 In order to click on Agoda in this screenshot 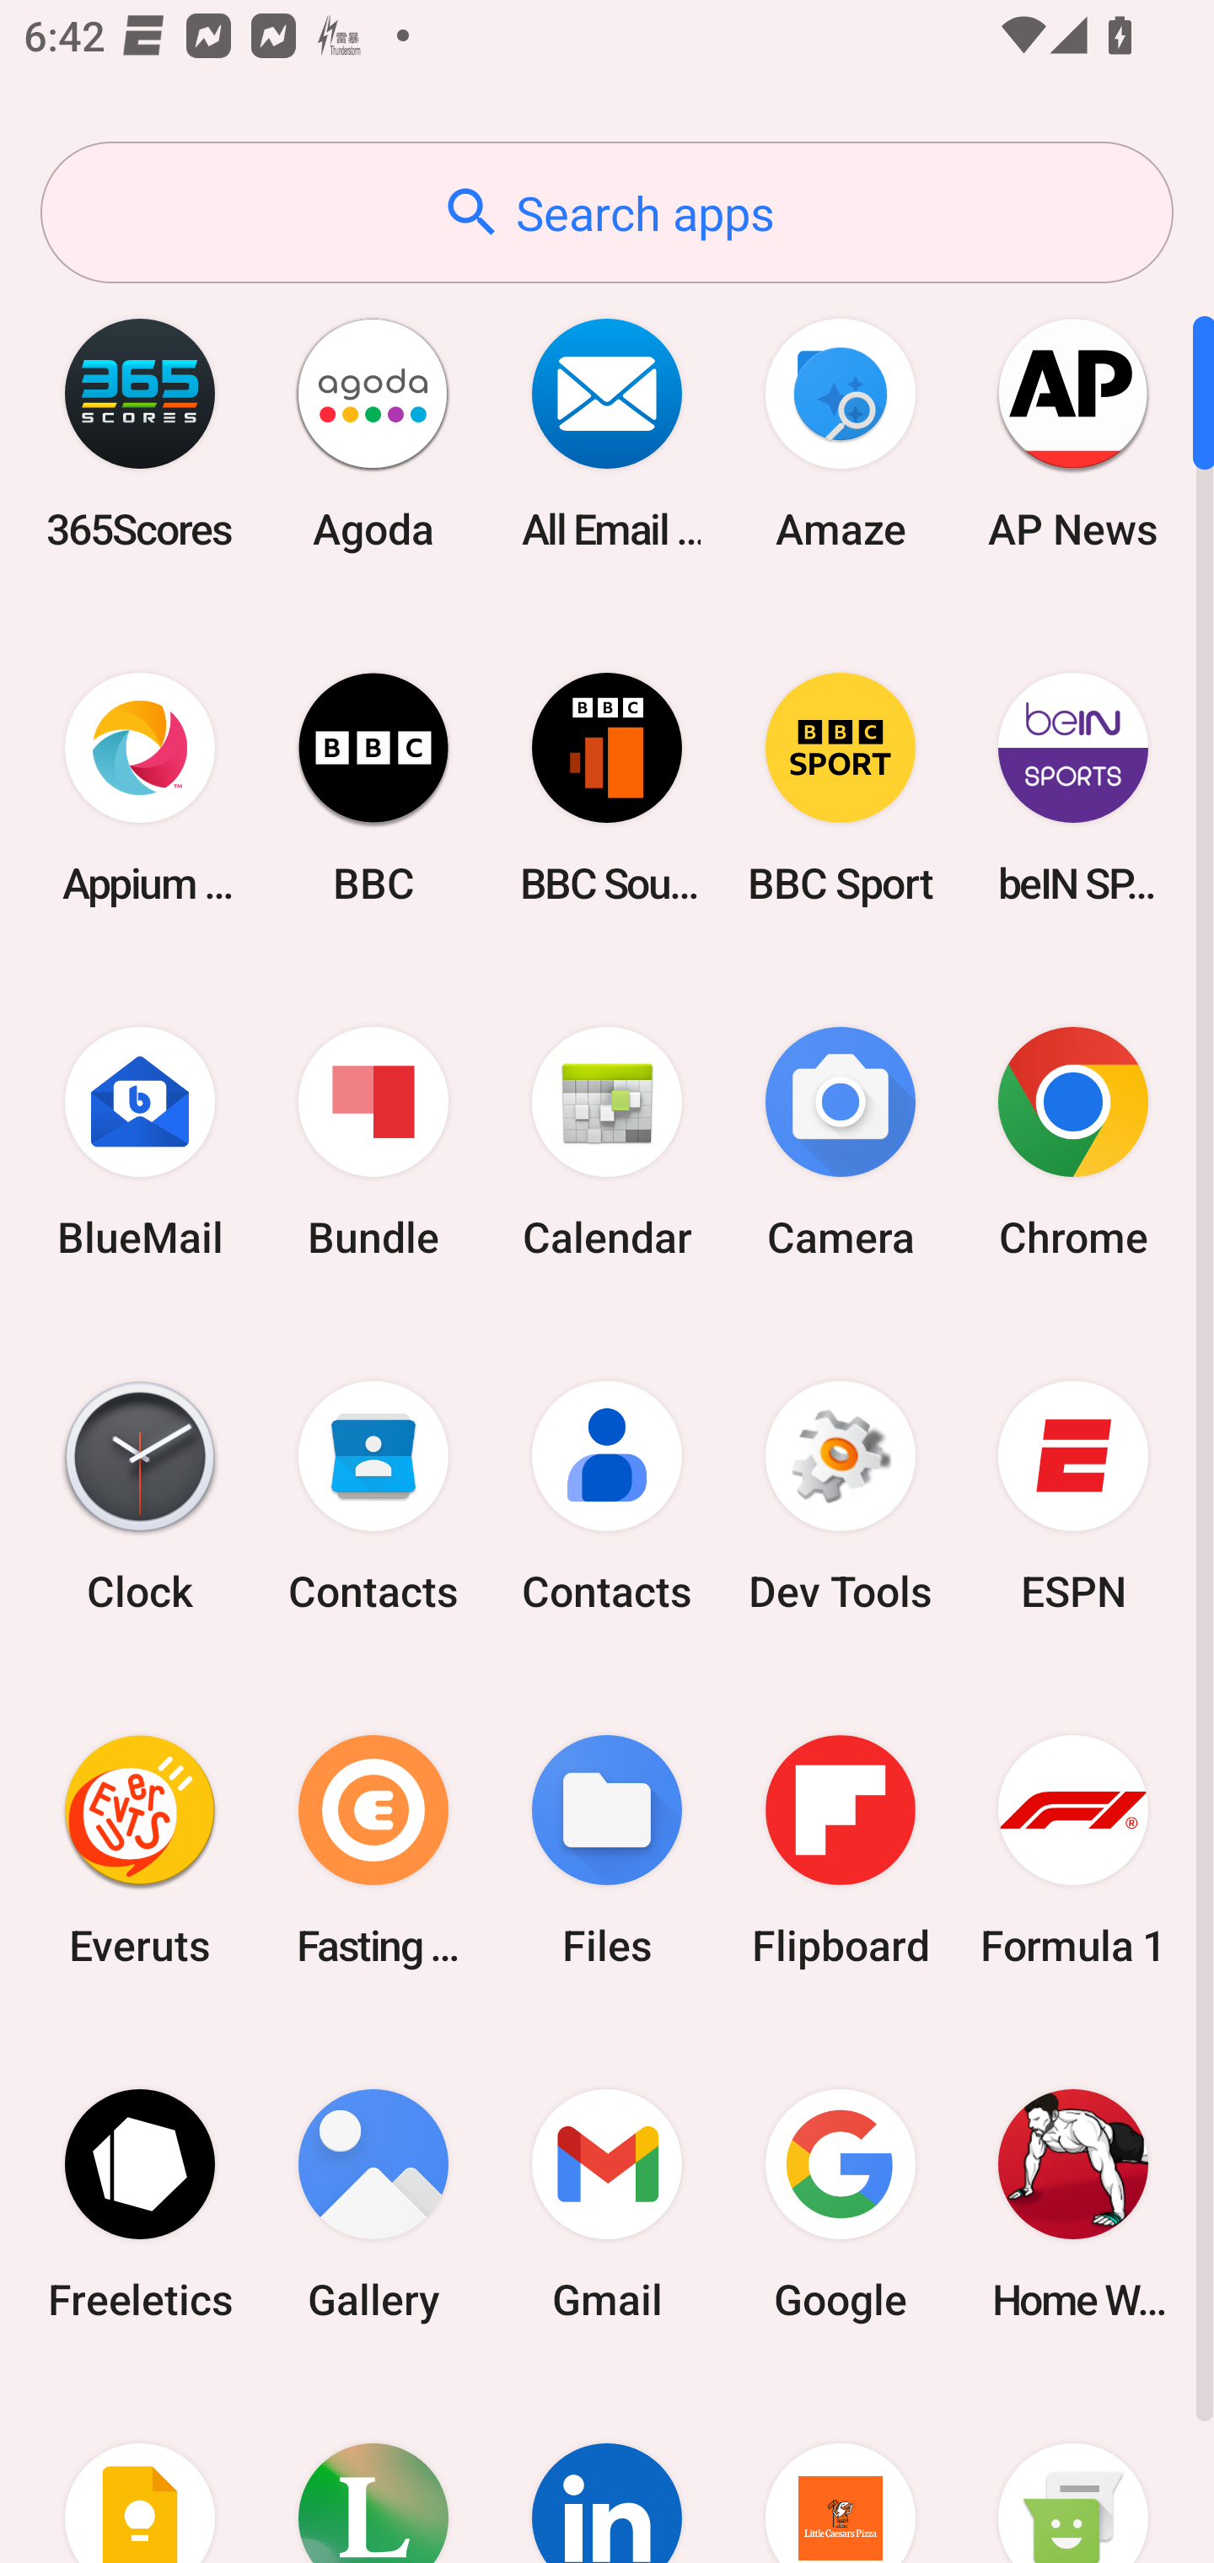, I will do `click(373, 433)`.